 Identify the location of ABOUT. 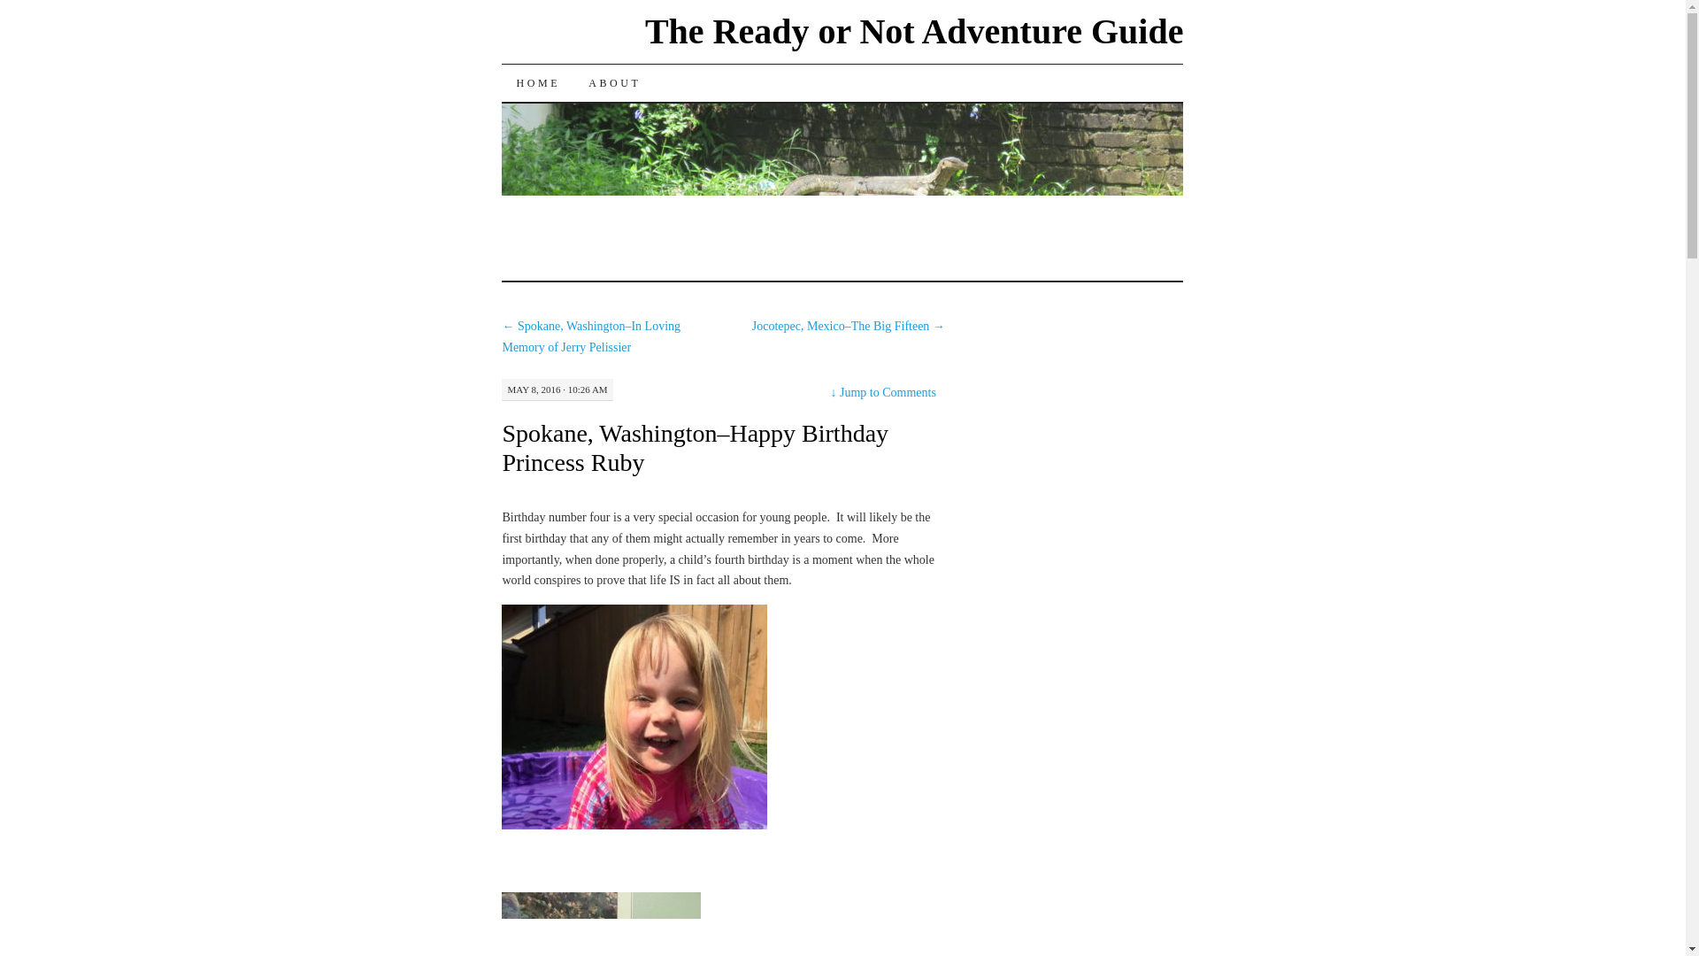
(614, 83).